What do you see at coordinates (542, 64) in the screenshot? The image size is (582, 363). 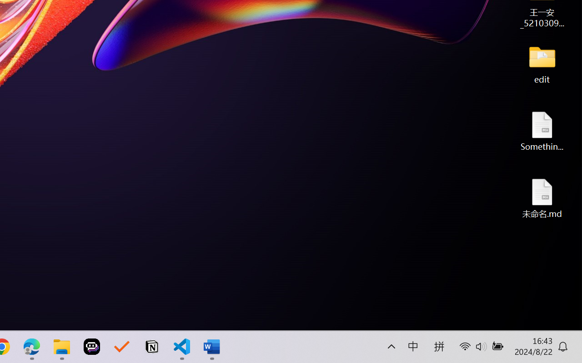 I see `edit` at bounding box center [542, 64].